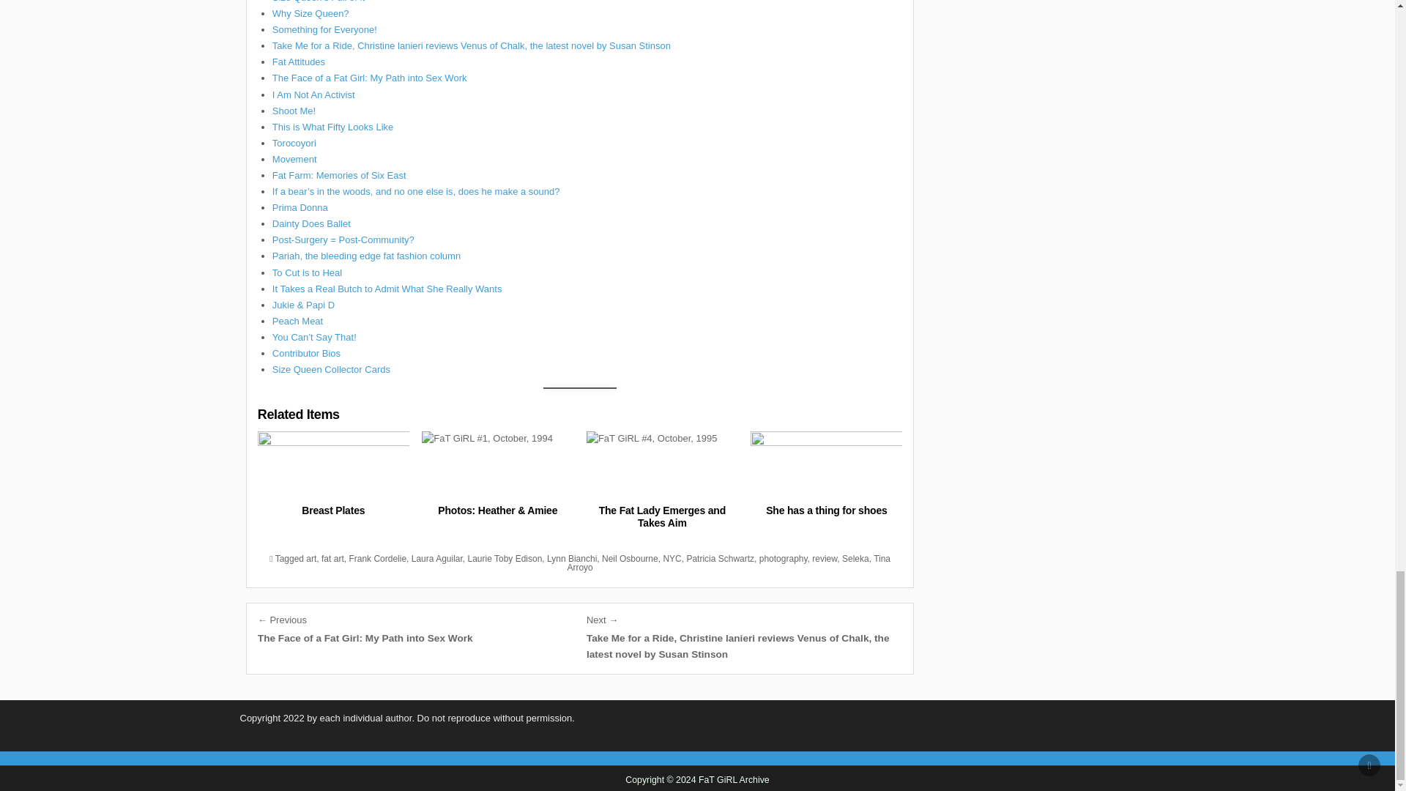 The width and height of the screenshot is (1406, 791). Describe the element at coordinates (310, 13) in the screenshot. I see `Why Size Queen?` at that location.